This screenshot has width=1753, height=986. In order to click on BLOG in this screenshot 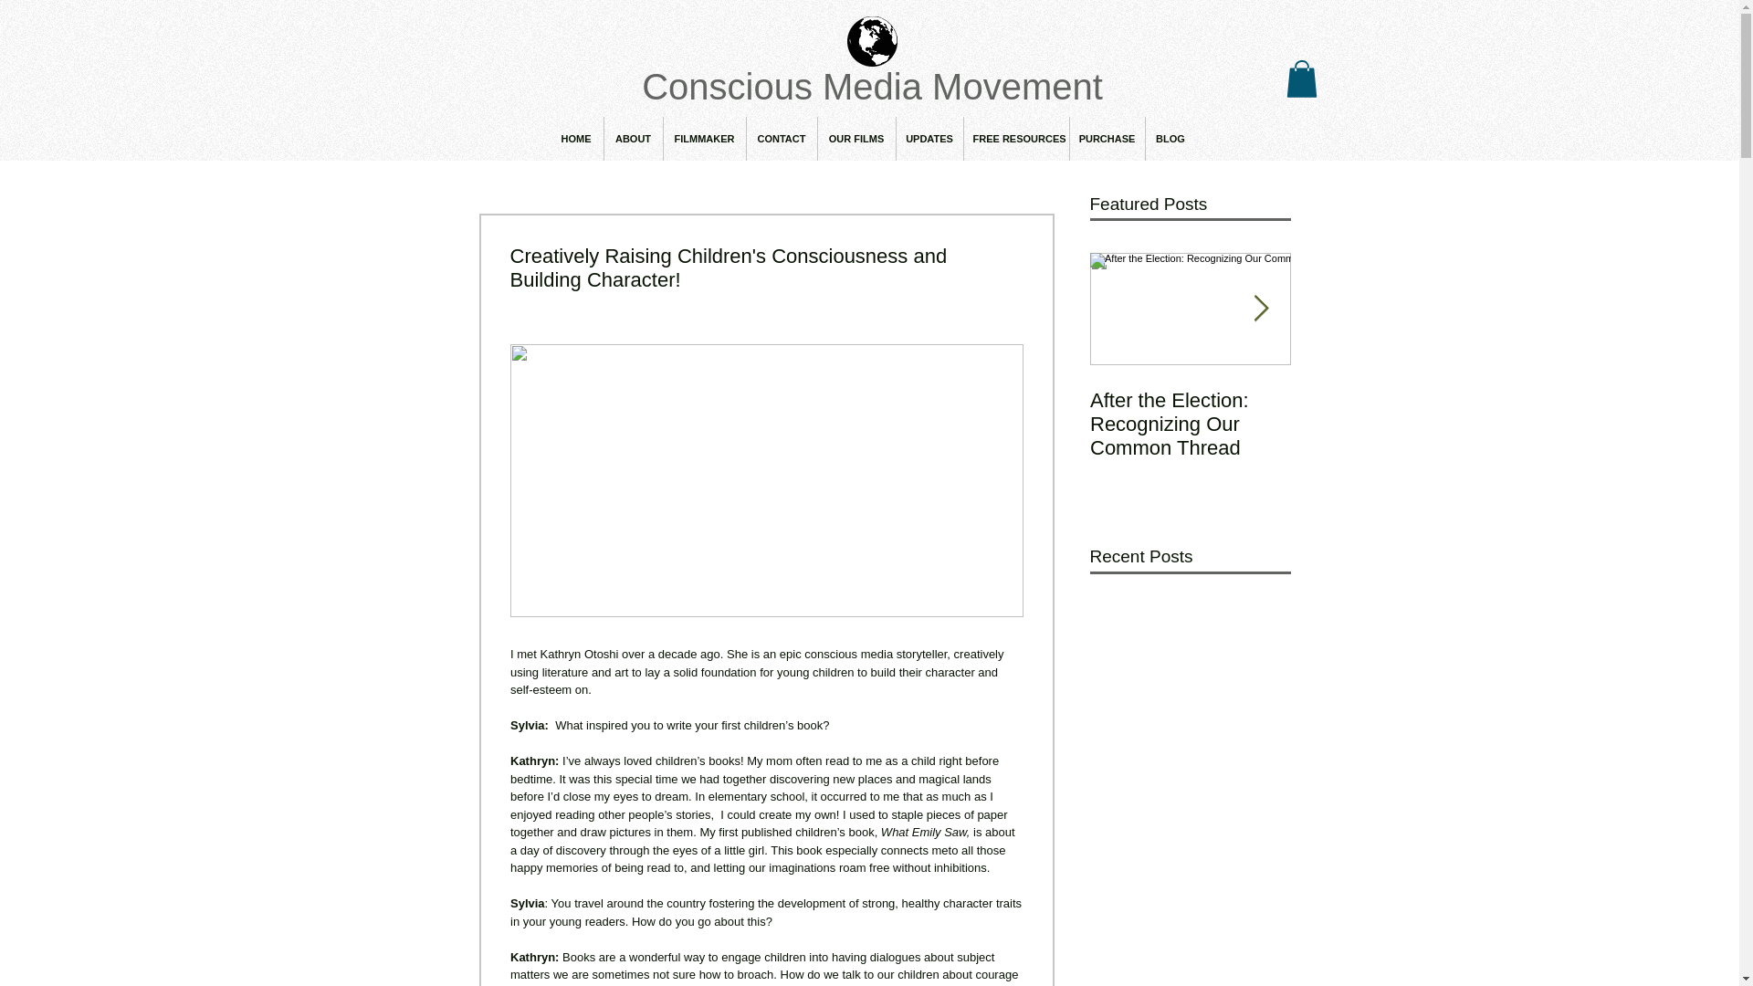, I will do `click(1170, 139)`.